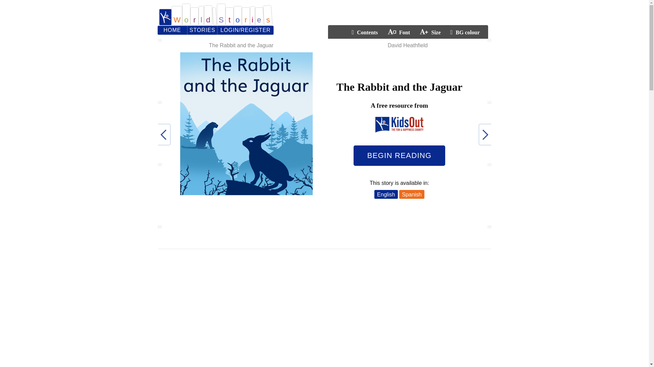  I want to click on Contents, so click(364, 32).